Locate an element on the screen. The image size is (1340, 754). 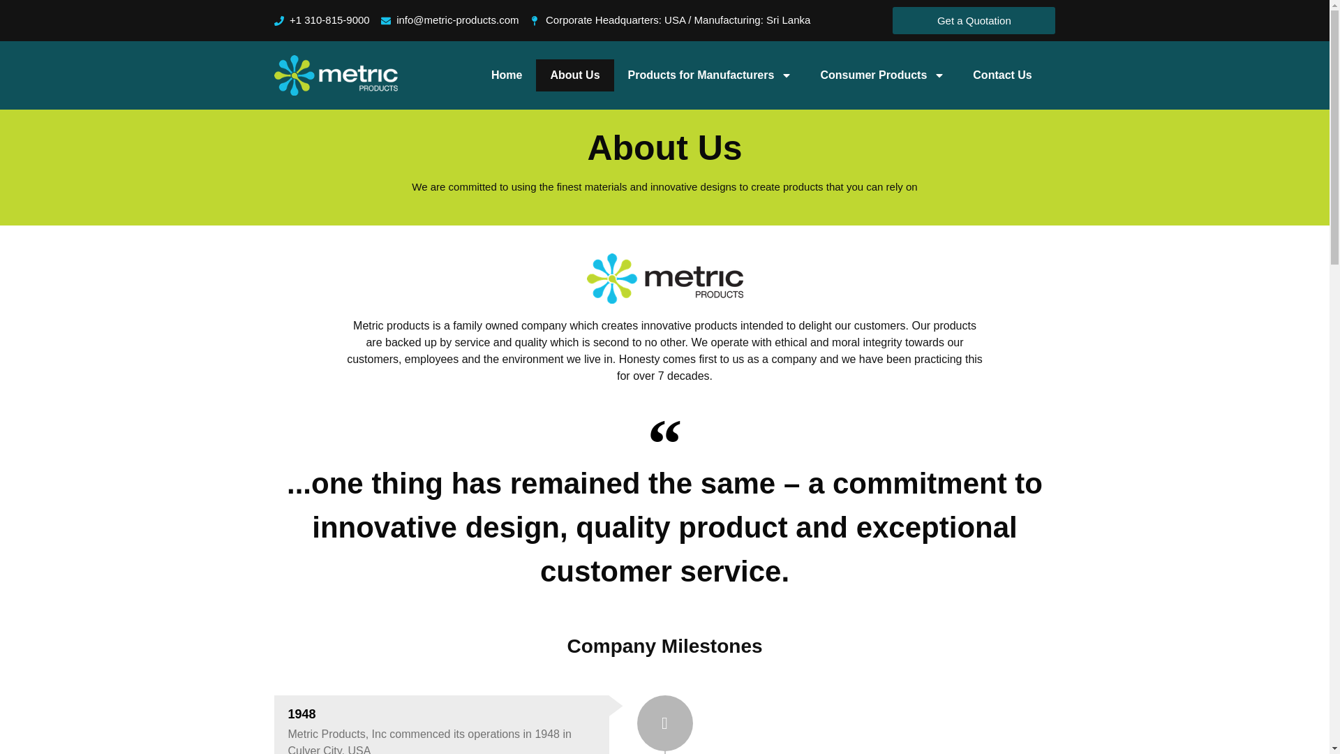
Consumer Products is located at coordinates (882, 75).